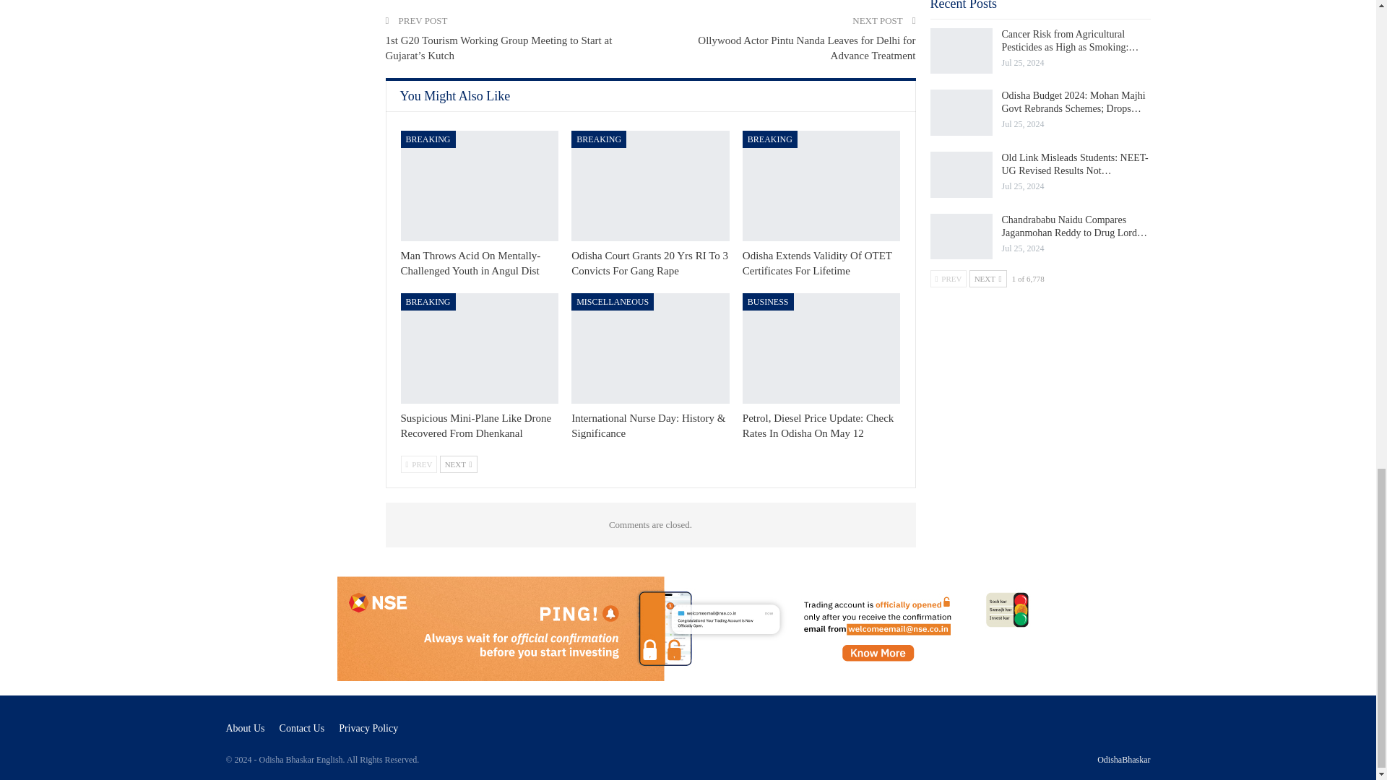 The width and height of the screenshot is (1387, 780). What do you see at coordinates (475, 426) in the screenshot?
I see `Suspicious Mini-Plane Like Drone Recovered From Dhenkanal` at bounding box center [475, 426].